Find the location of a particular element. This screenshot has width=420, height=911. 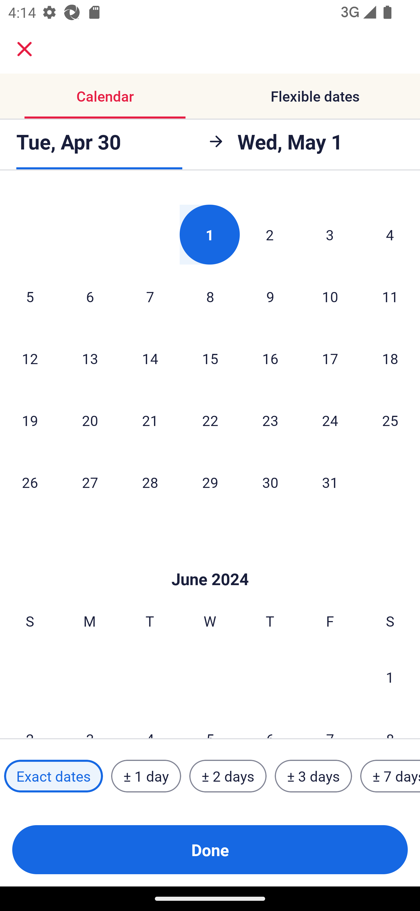

28 Tuesday, May 28, 2024 is located at coordinates (150, 482).